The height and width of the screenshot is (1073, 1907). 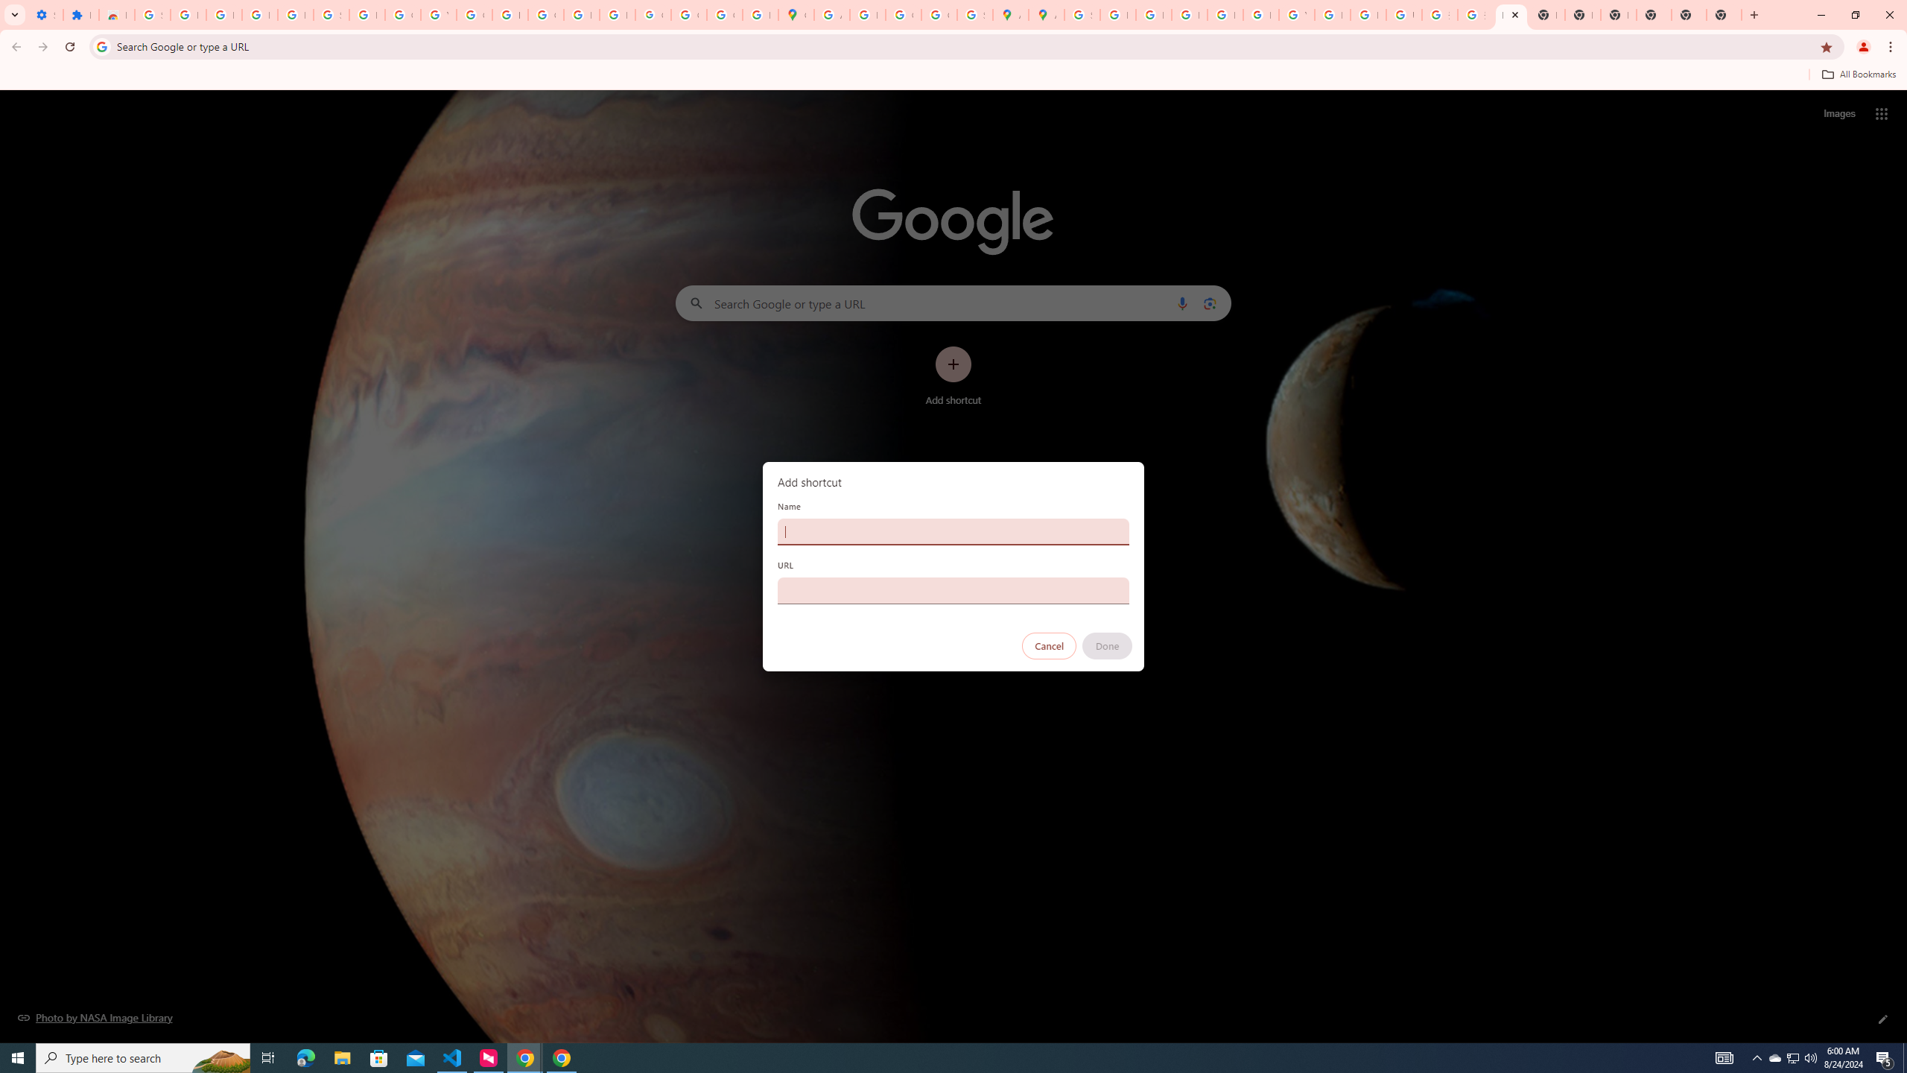 What do you see at coordinates (1296, 15) in the screenshot?
I see `YouTube` at bounding box center [1296, 15].